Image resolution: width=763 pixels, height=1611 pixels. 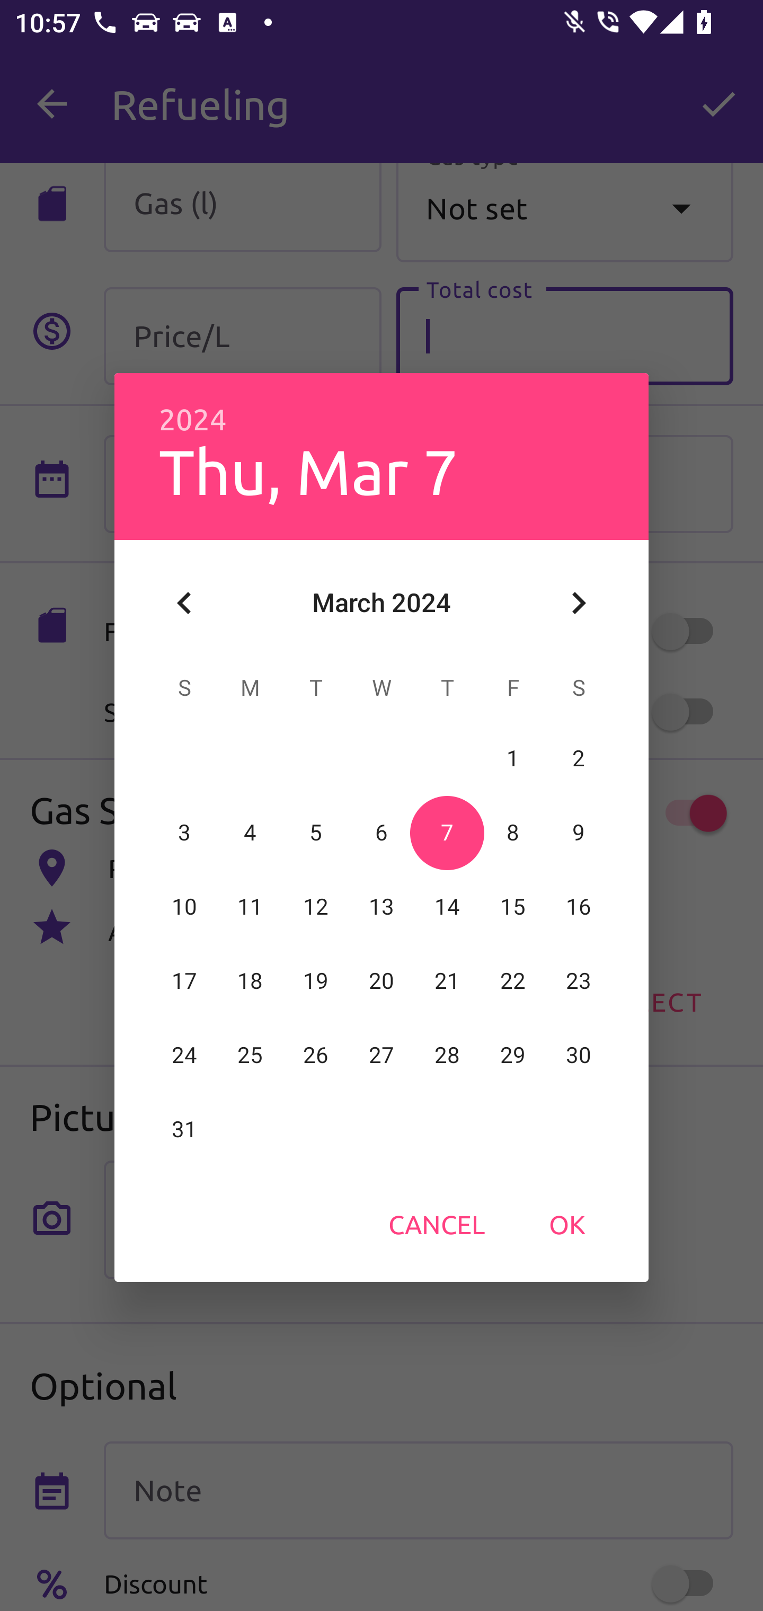 I want to click on 14 14 March 2024, so click(x=447, y=907).